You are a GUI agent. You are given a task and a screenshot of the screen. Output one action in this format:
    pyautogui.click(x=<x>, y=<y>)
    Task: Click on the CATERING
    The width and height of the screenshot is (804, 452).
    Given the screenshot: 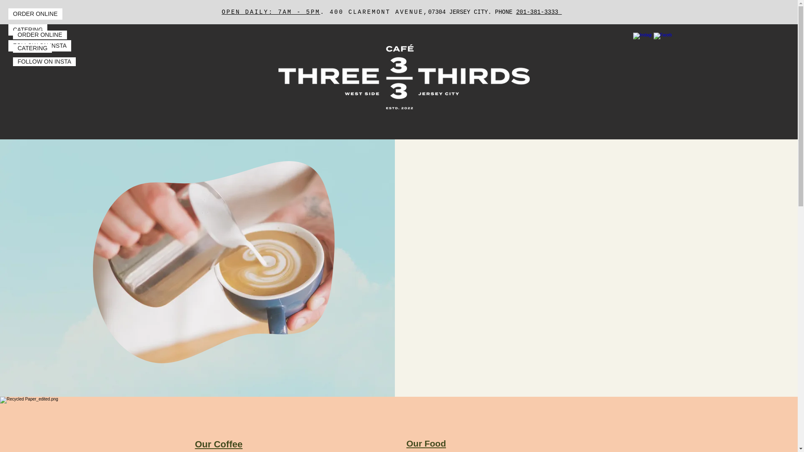 What is the action you would take?
    pyautogui.click(x=32, y=48)
    